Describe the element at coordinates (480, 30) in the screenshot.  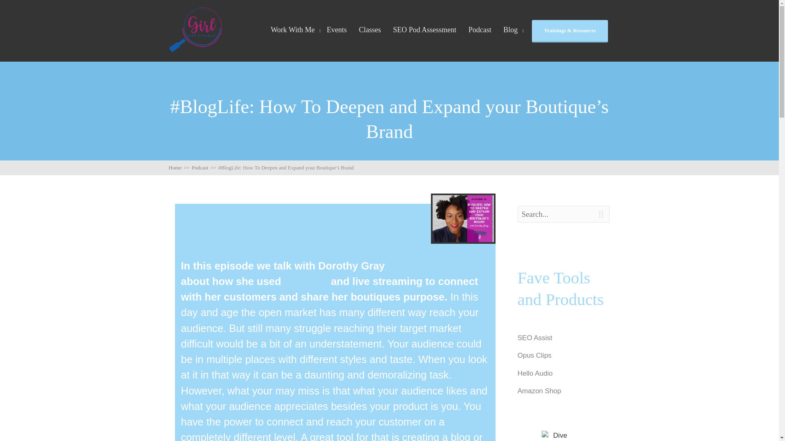
I see `Podcast` at that location.